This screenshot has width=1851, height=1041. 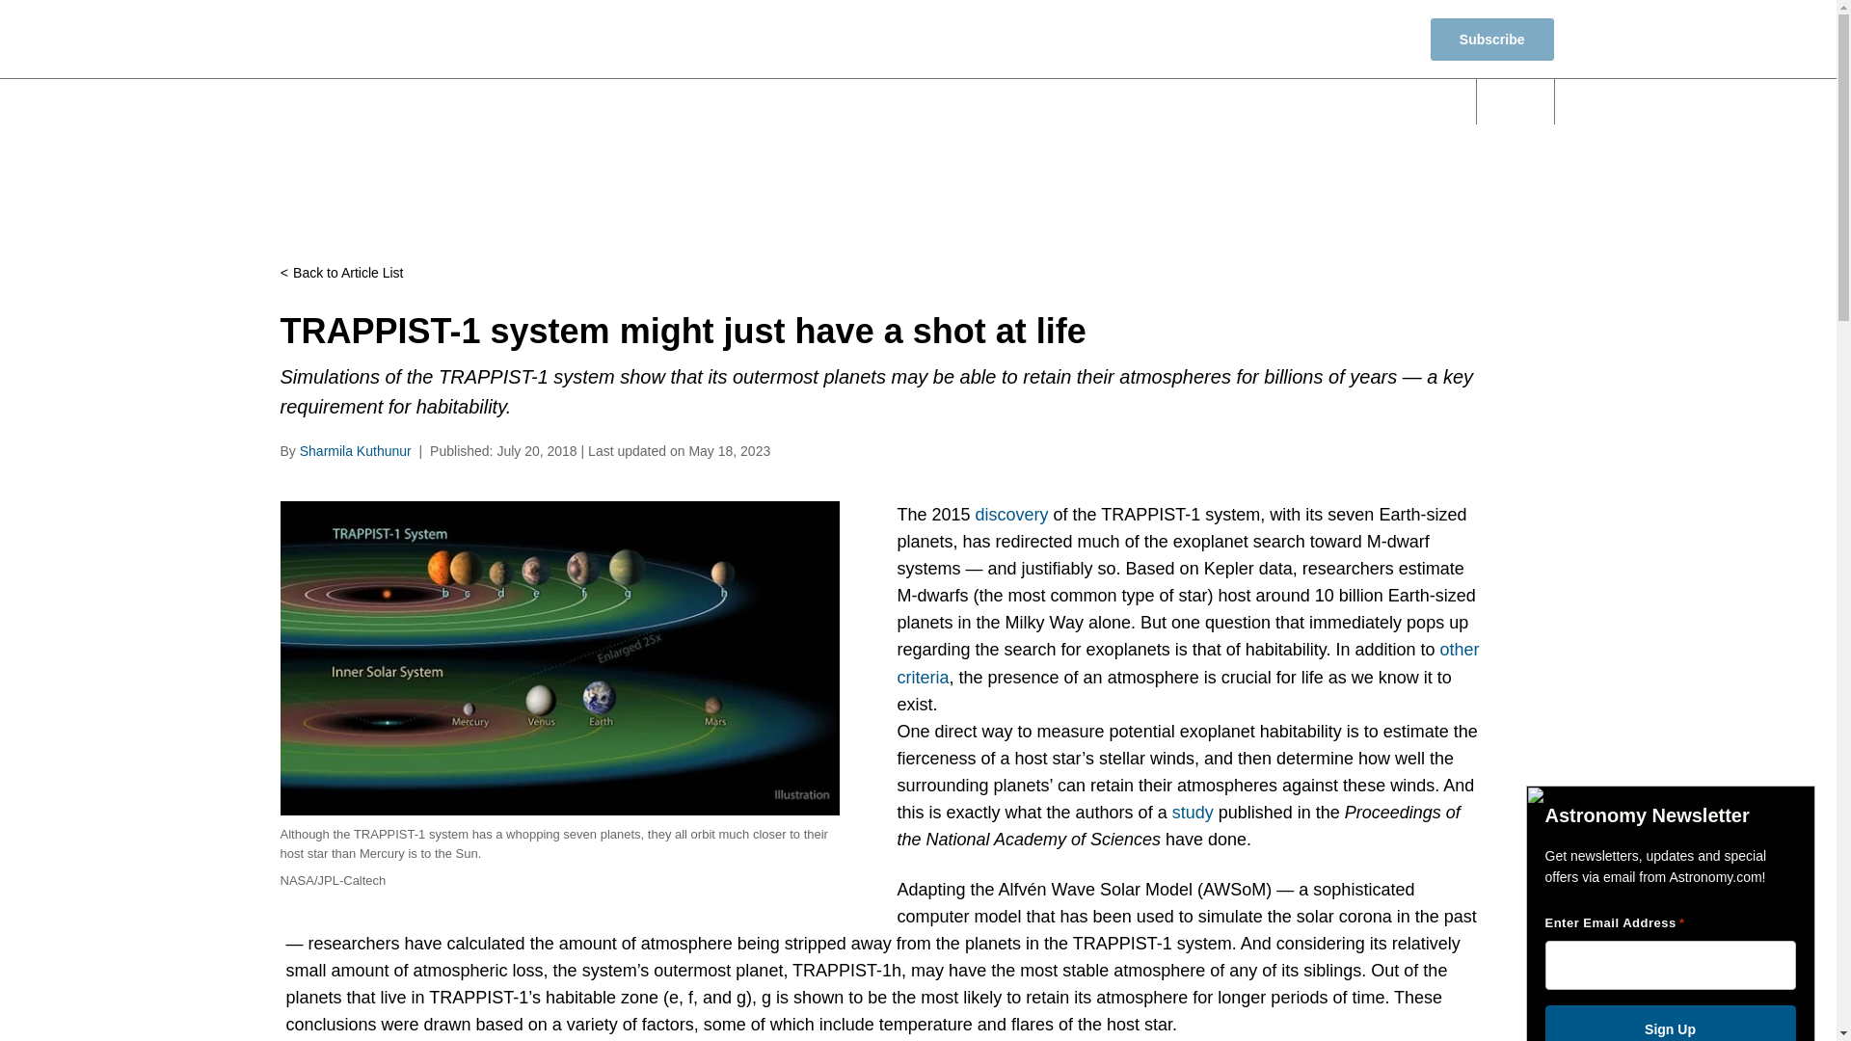 What do you see at coordinates (787, 101) in the screenshot?
I see `Science` at bounding box center [787, 101].